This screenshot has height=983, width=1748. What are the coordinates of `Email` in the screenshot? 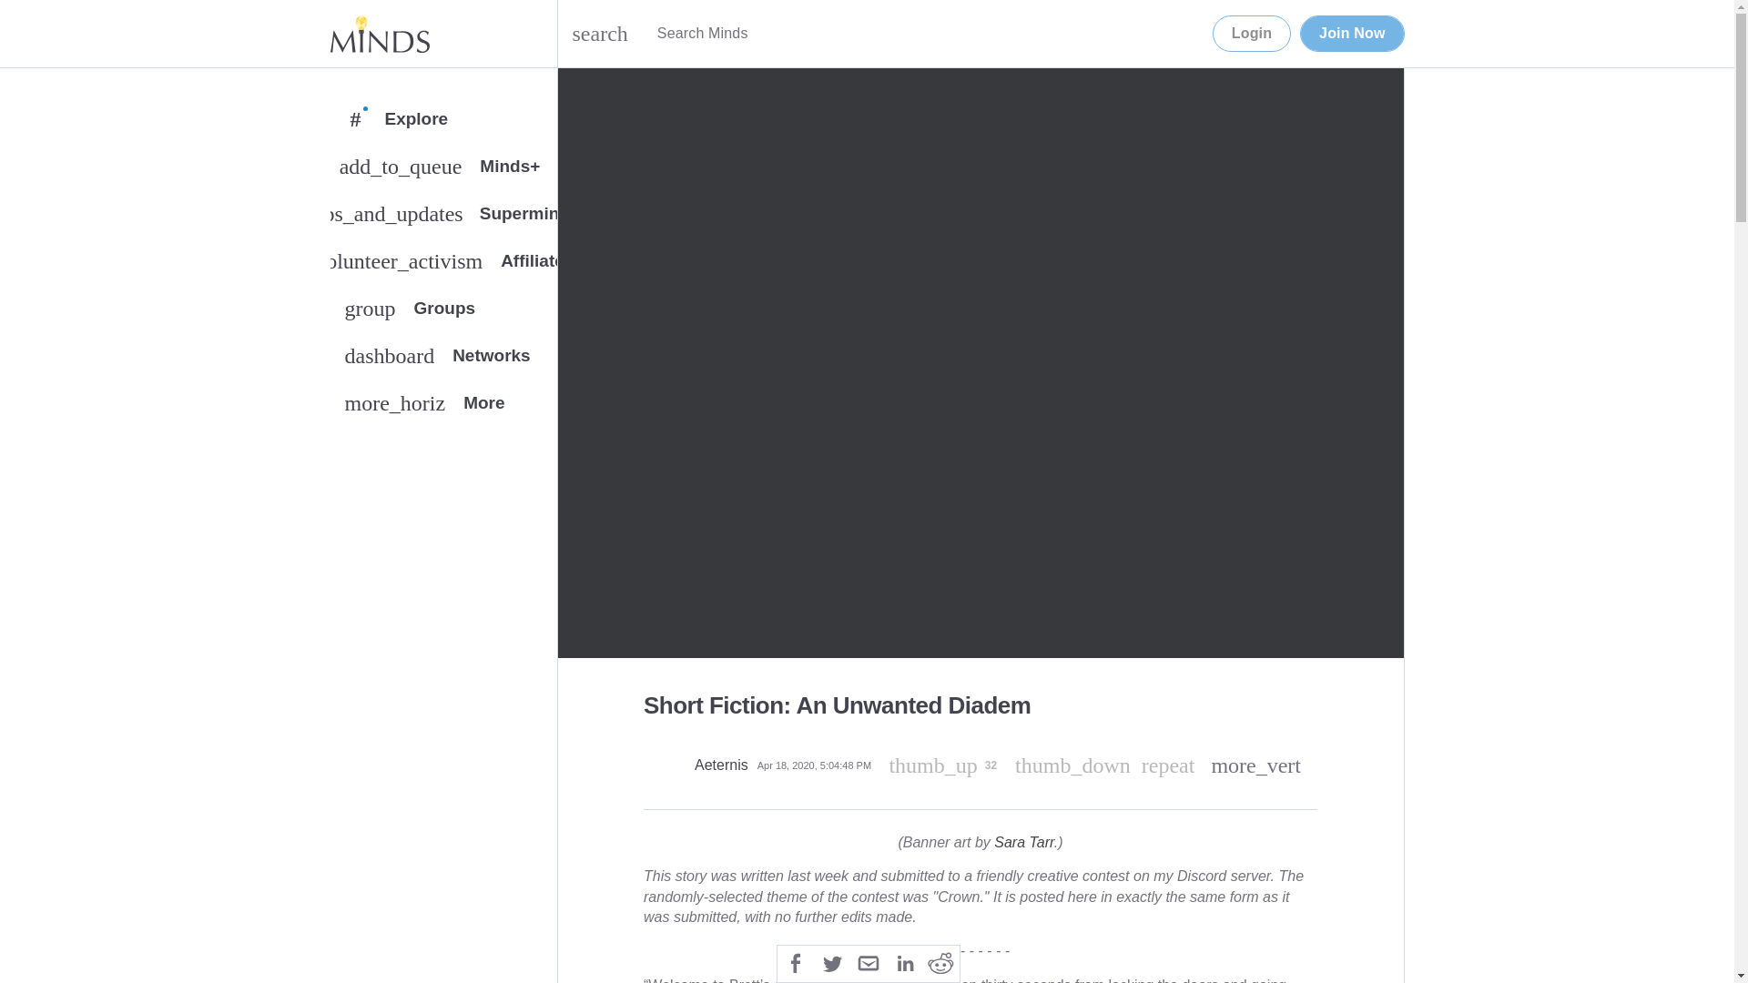 It's located at (868, 961).